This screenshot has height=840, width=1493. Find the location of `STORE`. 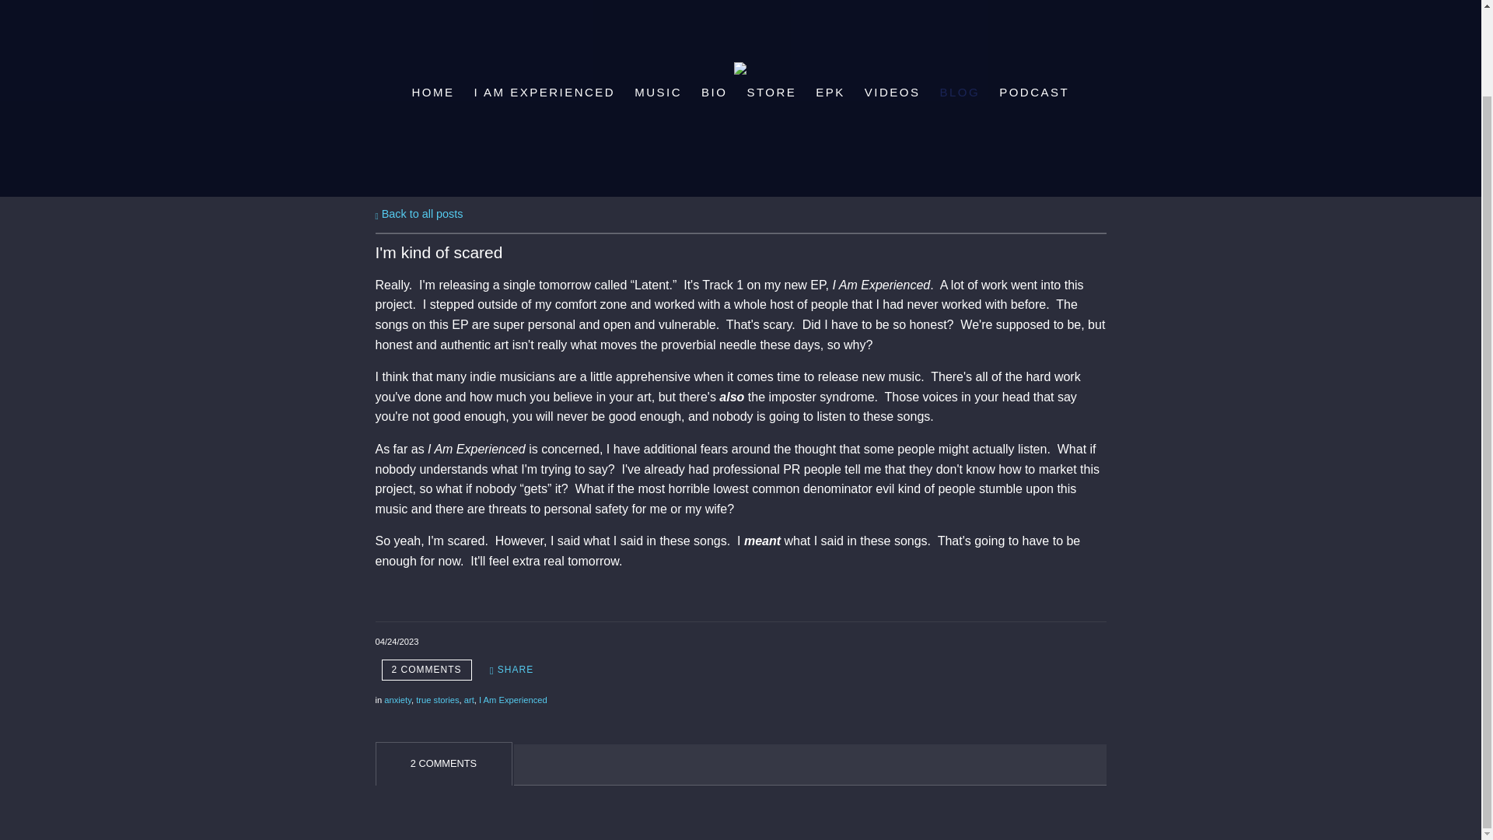

STORE is located at coordinates (771, 92).